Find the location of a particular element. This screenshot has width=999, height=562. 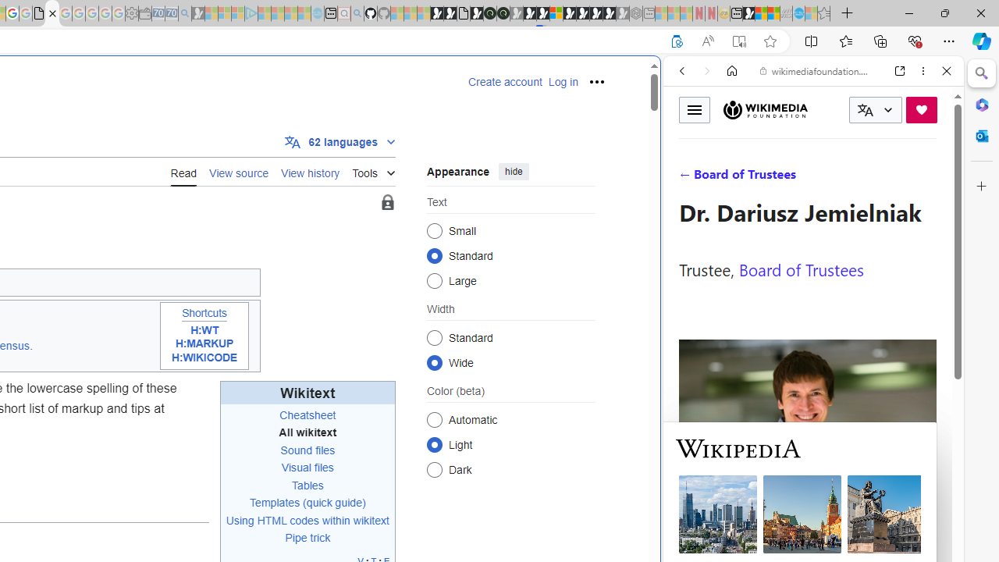

Light is located at coordinates (434, 444).